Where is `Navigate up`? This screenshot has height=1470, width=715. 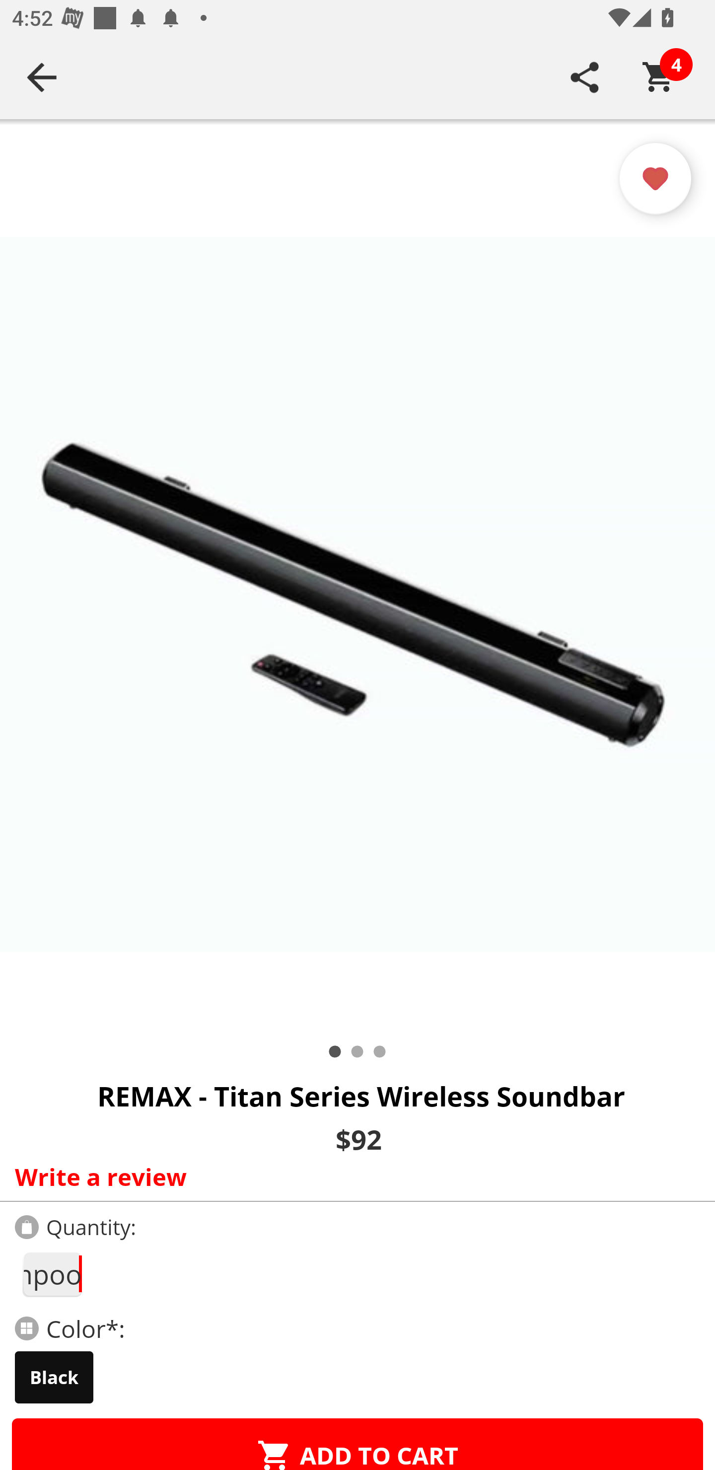 Navigate up is located at coordinates (42, 77).